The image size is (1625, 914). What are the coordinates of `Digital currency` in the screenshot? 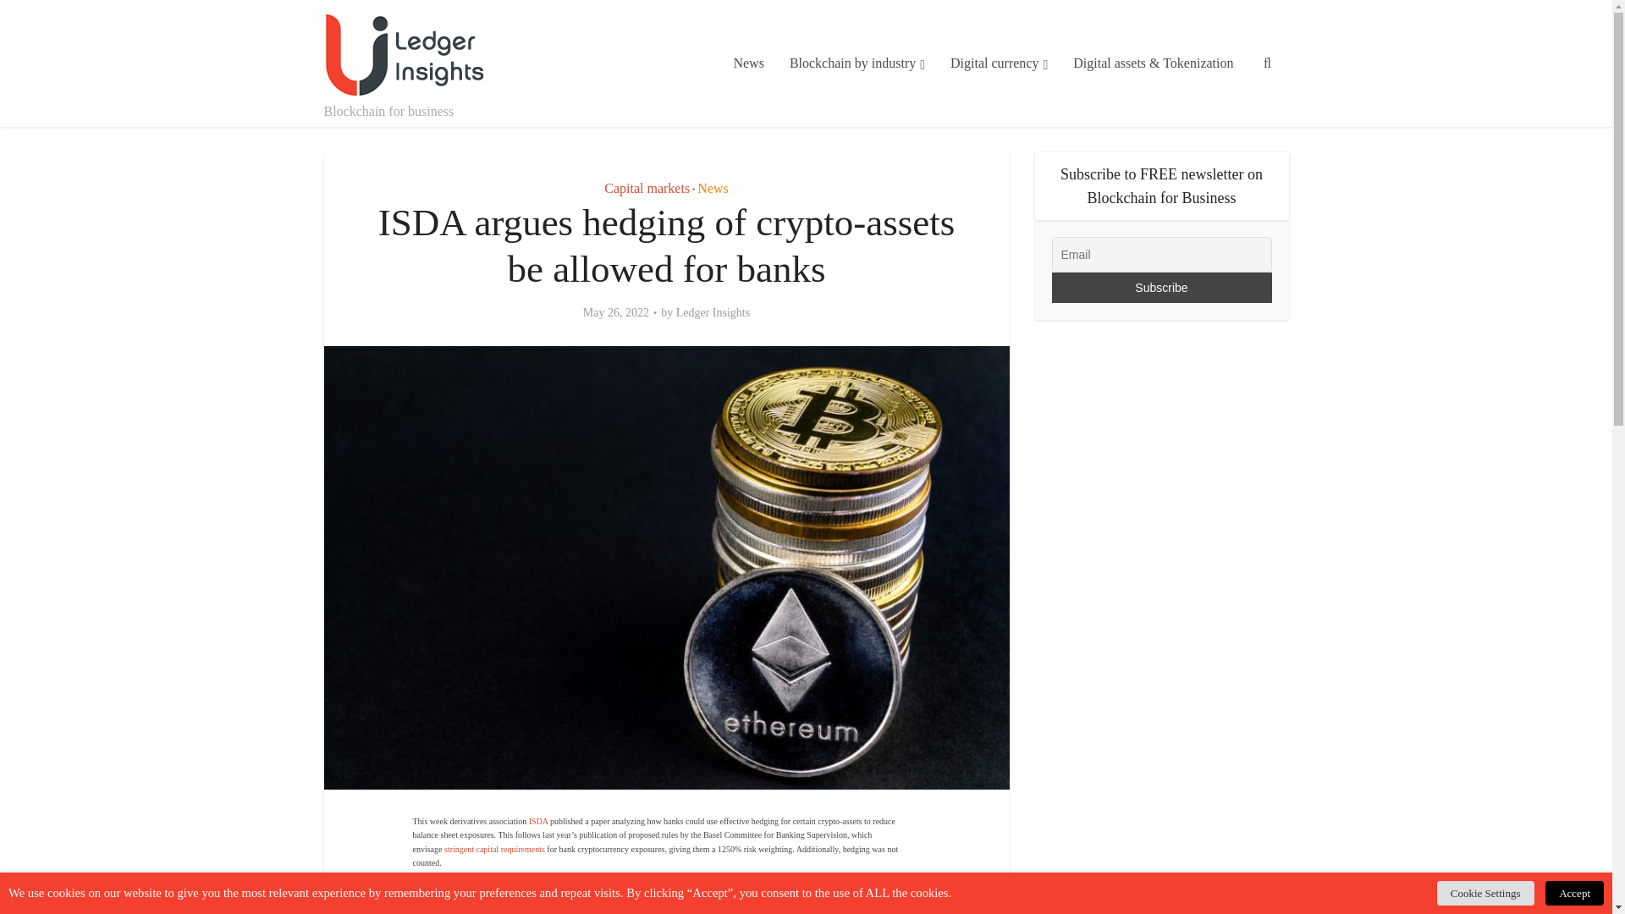 It's located at (999, 63).